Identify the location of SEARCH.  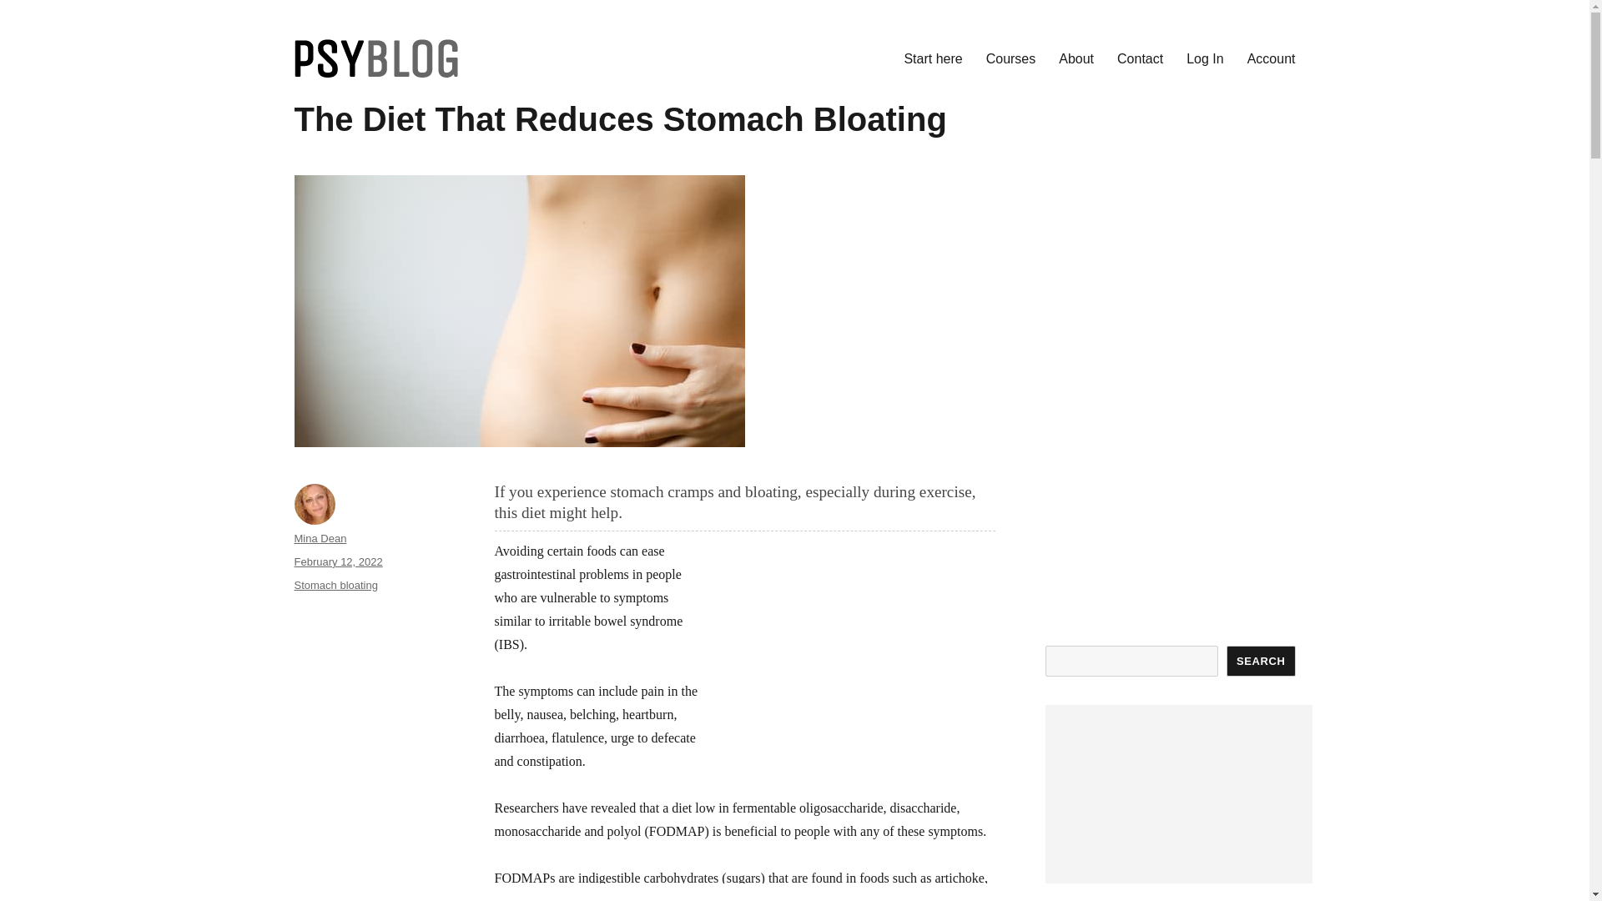
(1262, 661).